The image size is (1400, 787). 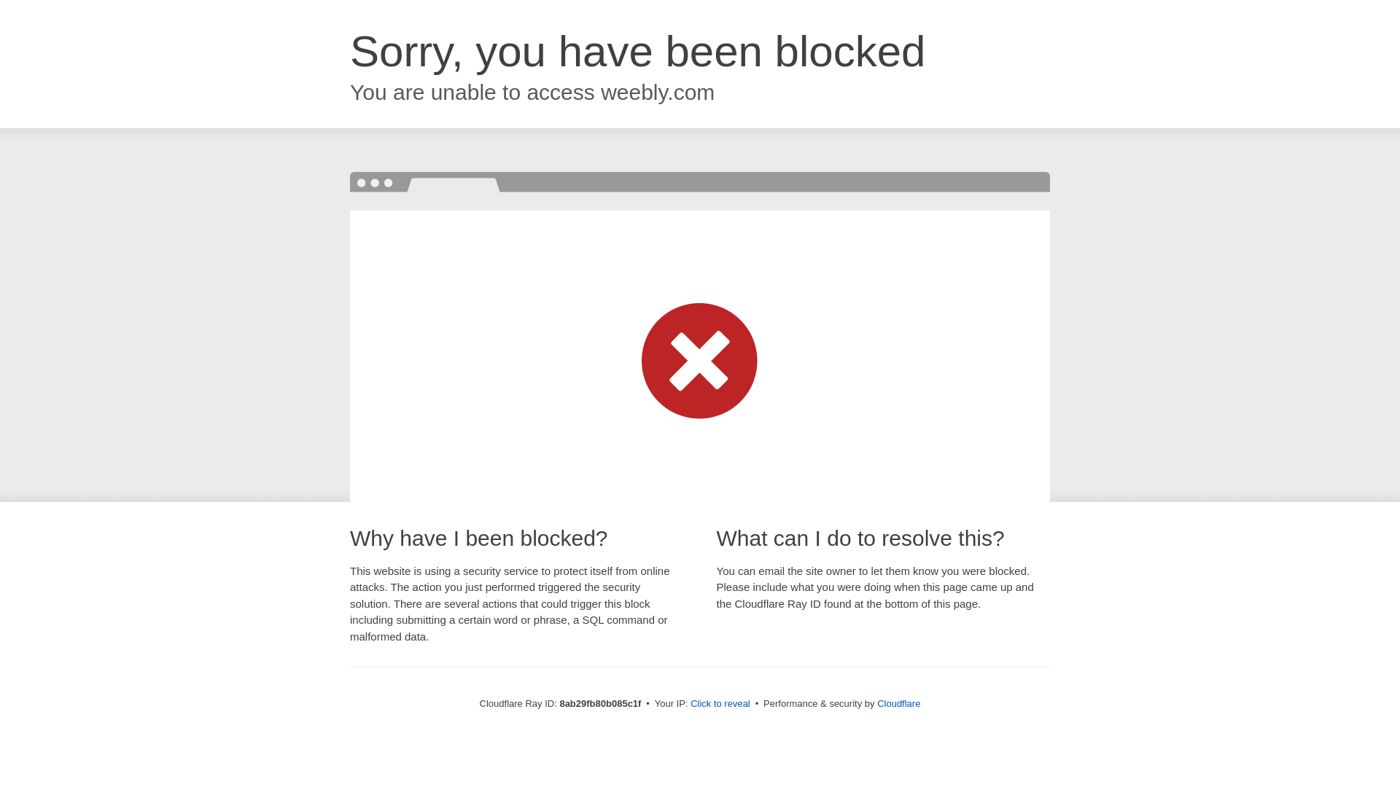 I want to click on Click to reveal, so click(x=720, y=704).